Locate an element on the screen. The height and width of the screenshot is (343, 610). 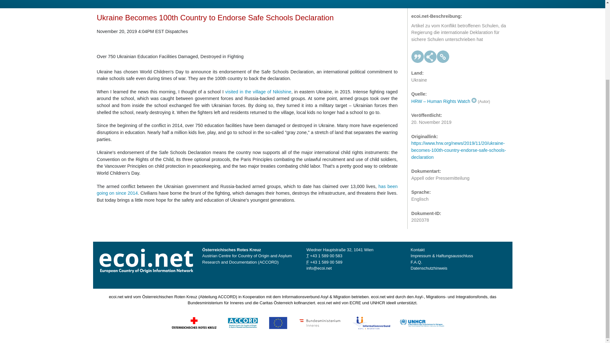
Permalink is located at coordinates (443, 57).